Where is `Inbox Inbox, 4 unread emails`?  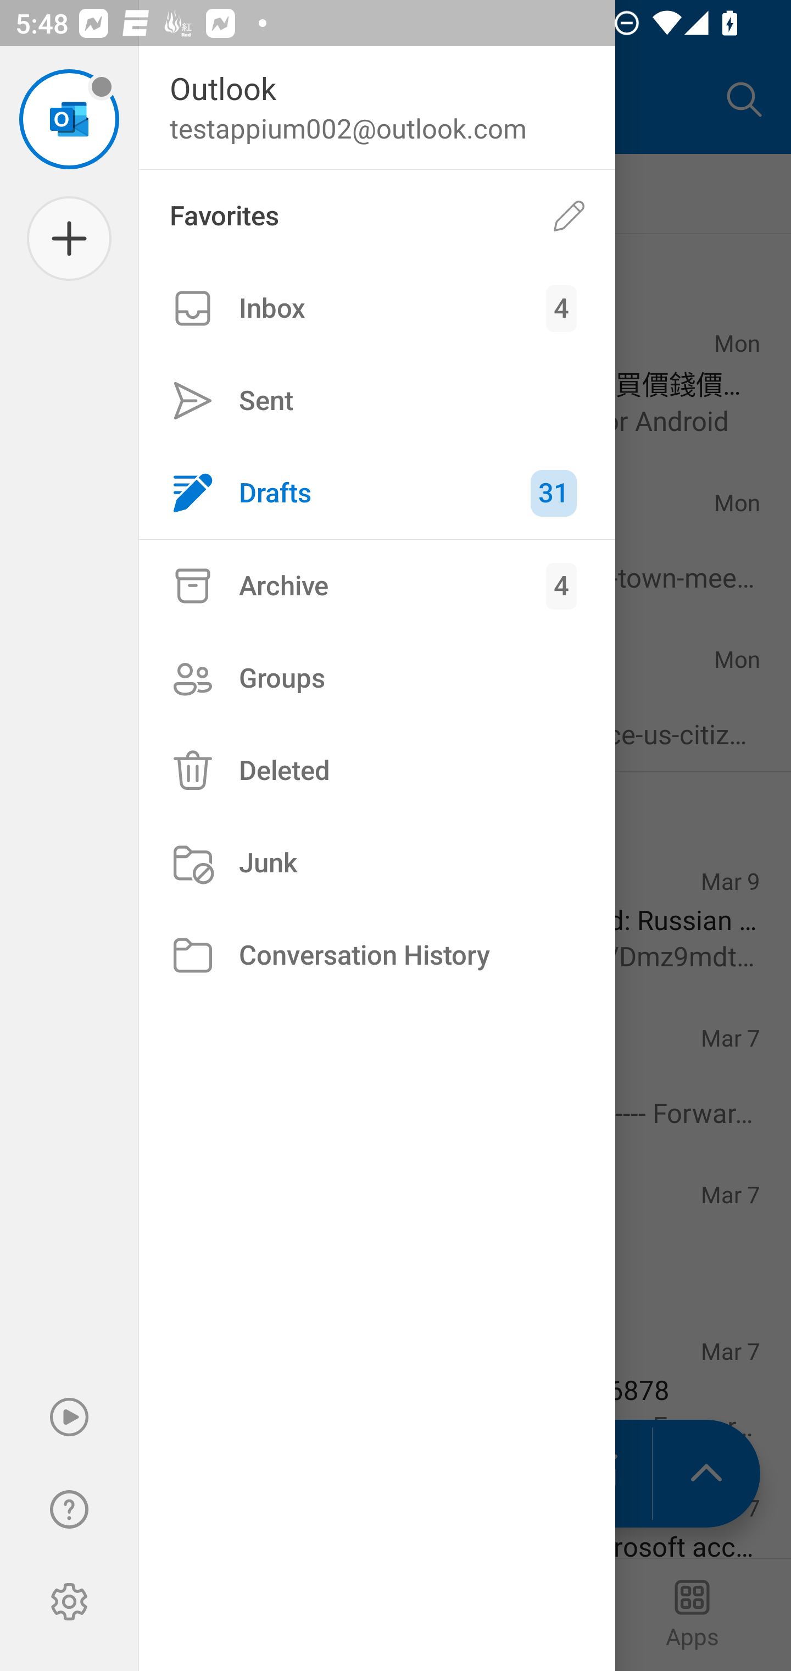 Inbox Inbox, 4 unread emails is located at coordinates (377, 308).